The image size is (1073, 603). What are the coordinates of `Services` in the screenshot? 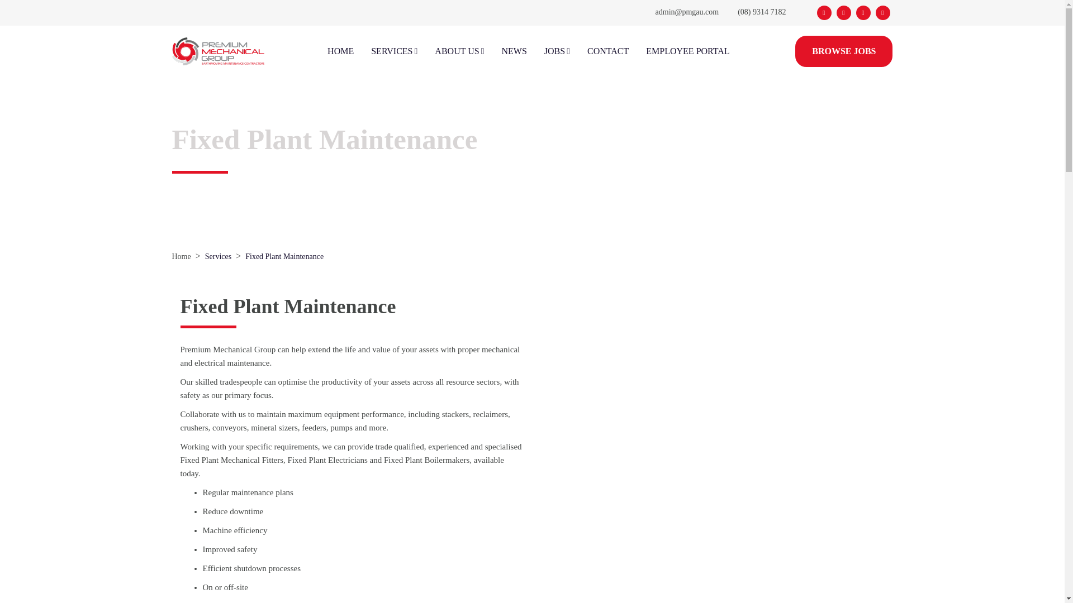 It's located at (218, 256).